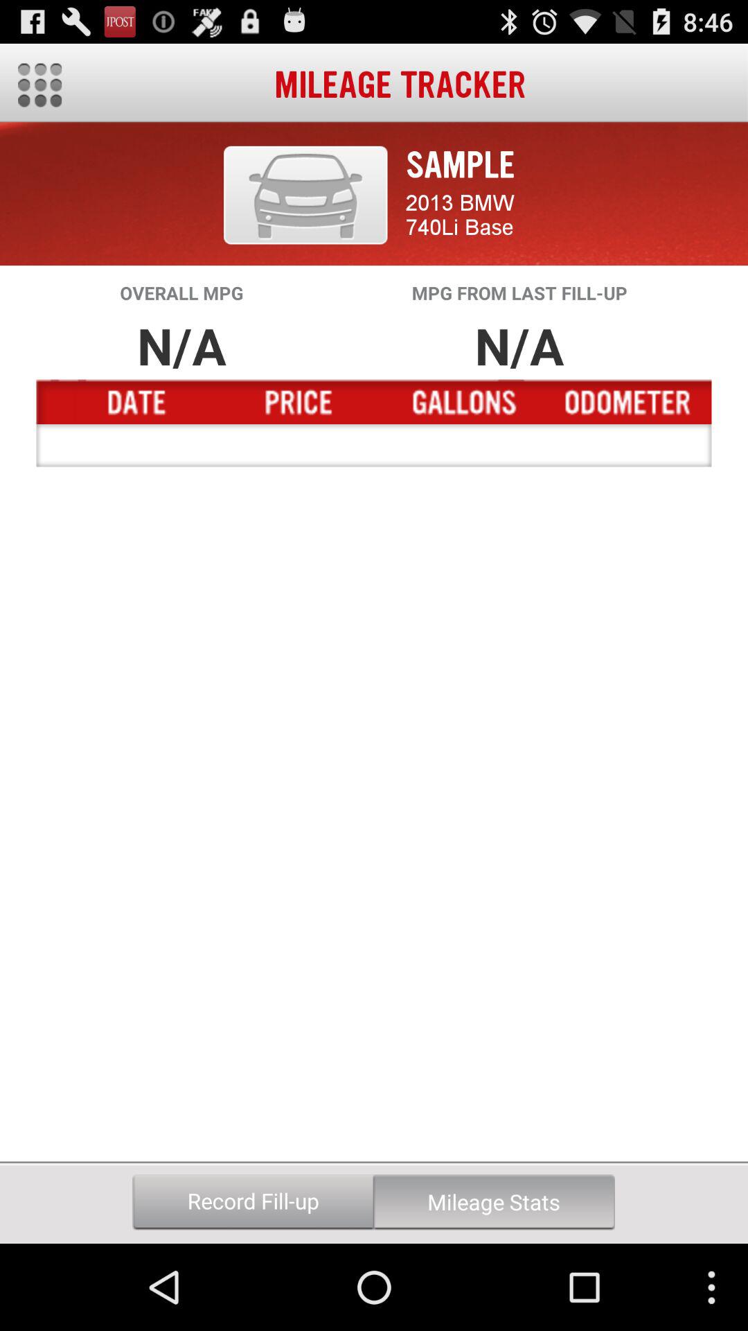  What do you see at coordinates (305, 195) in the screenshot?
I see `select item above the overall mpg item` at bounding box center [305, 195].